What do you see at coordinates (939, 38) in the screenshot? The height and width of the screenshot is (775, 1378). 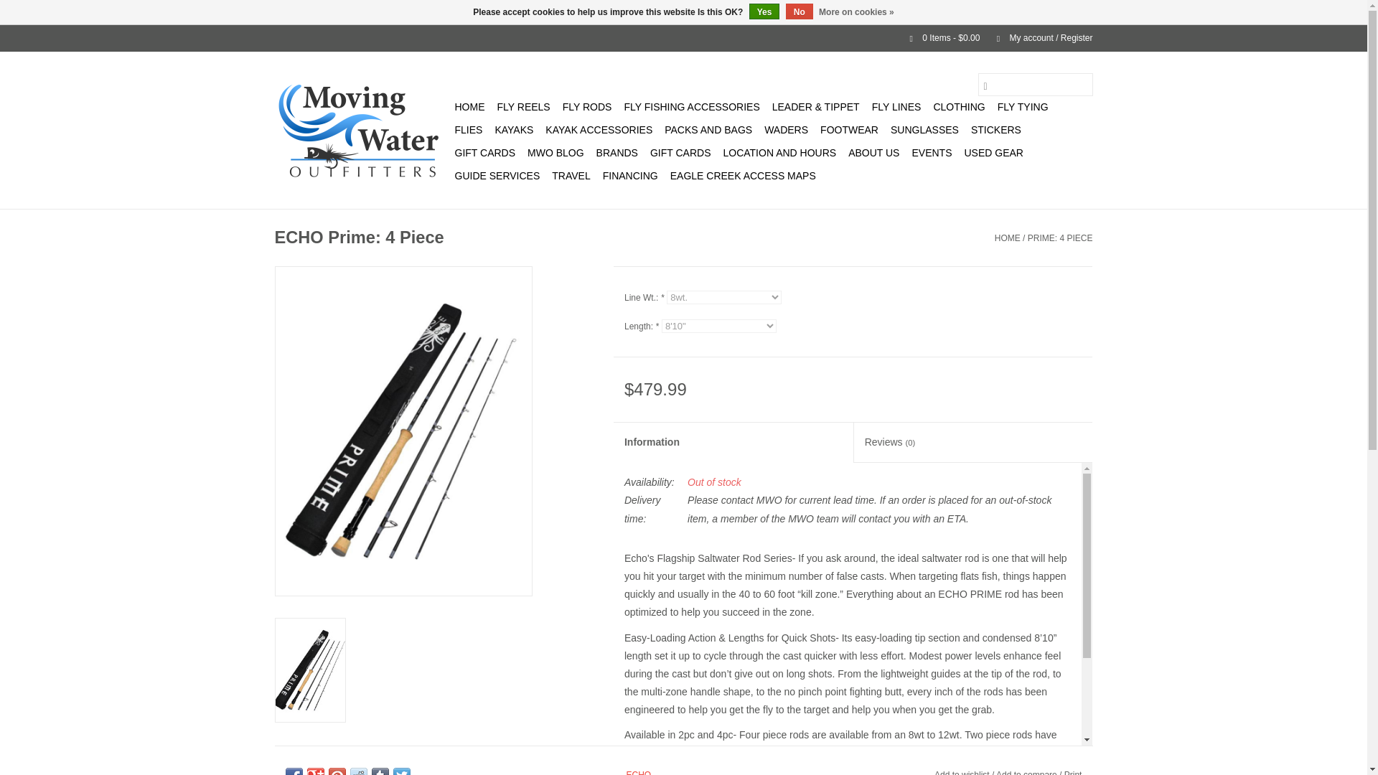 I see `Cart` at bounding box center [939, 38].